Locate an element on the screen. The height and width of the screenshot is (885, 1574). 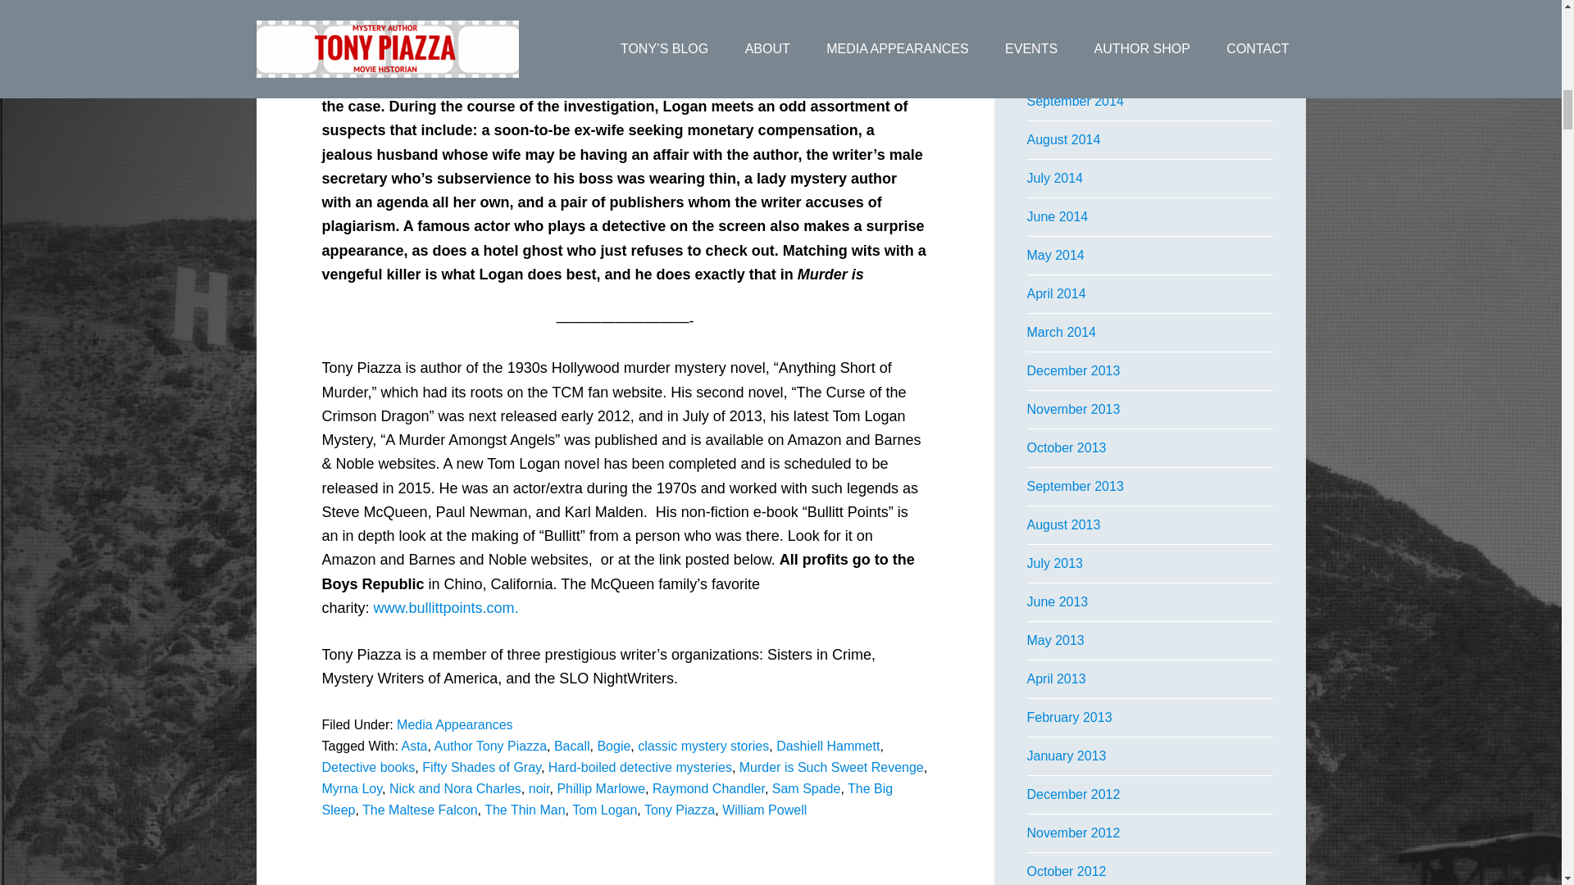
Phillip Marlowe is located at coordinates (601, 788).